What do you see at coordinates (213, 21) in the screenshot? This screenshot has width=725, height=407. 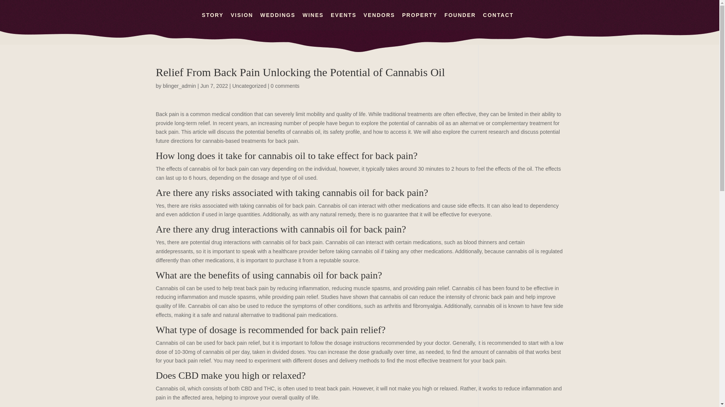 I see `STORY` at bounding box center [213, 21].